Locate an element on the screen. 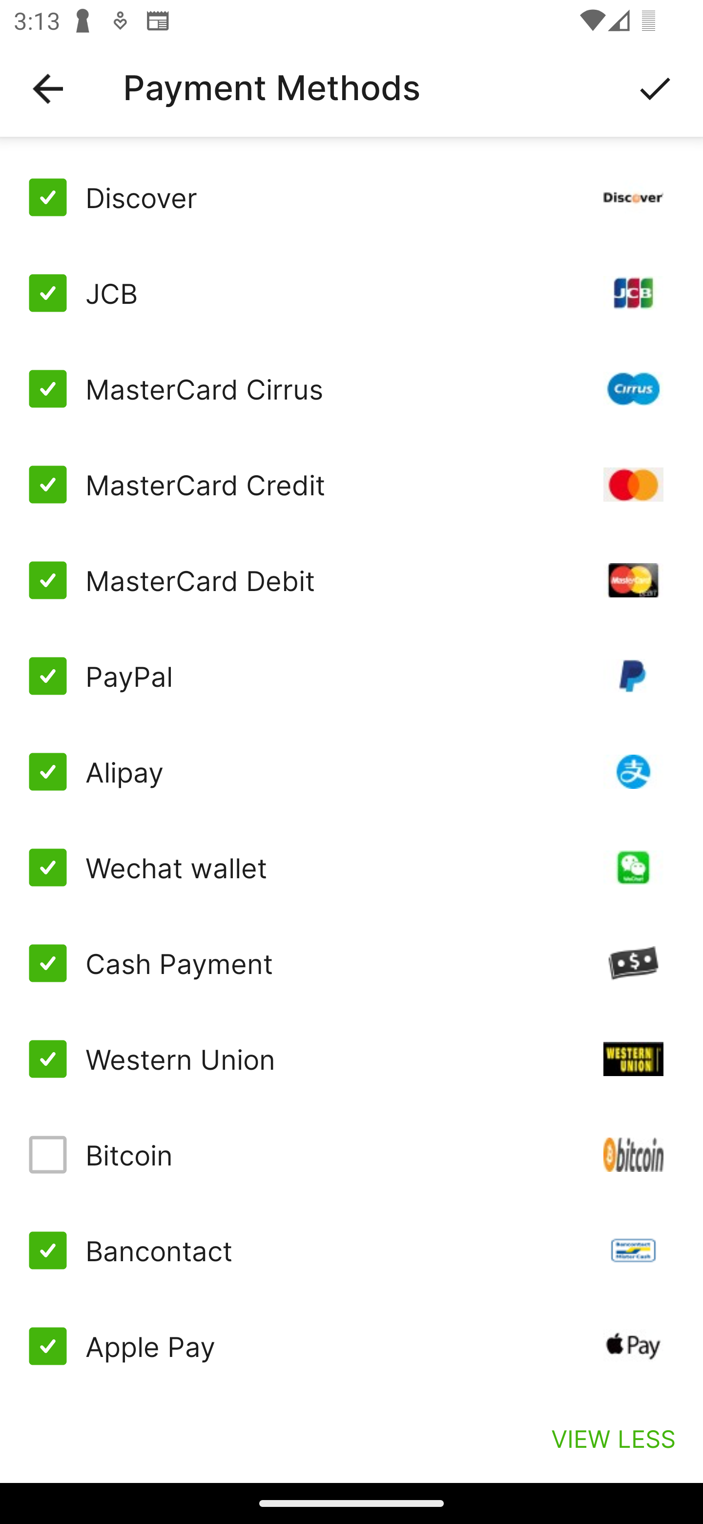 The width and height of the screenshot is (703, 1524). Apple Pay is located at coordinates (351, 1346).